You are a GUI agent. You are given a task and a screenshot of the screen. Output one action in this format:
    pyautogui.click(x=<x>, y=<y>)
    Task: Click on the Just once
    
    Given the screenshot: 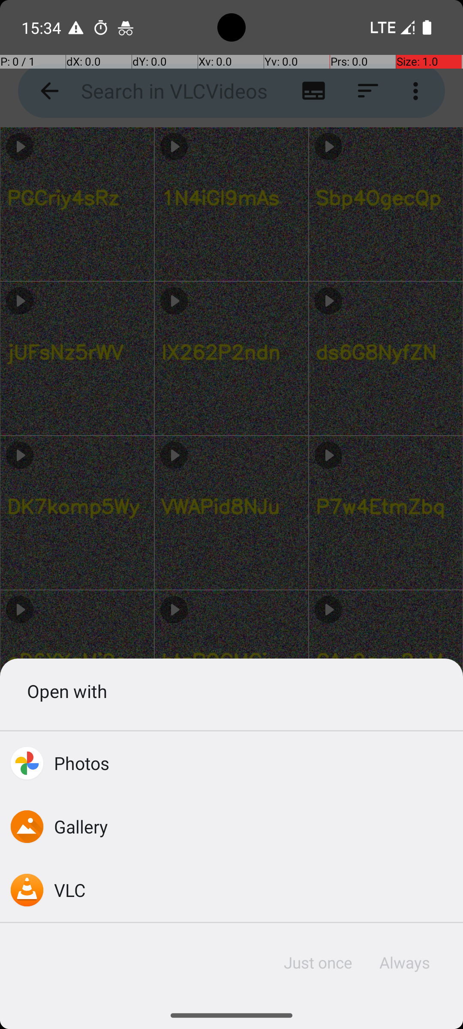 What is the action you would take?
    pyautogui.click(x=318, y=963)
    